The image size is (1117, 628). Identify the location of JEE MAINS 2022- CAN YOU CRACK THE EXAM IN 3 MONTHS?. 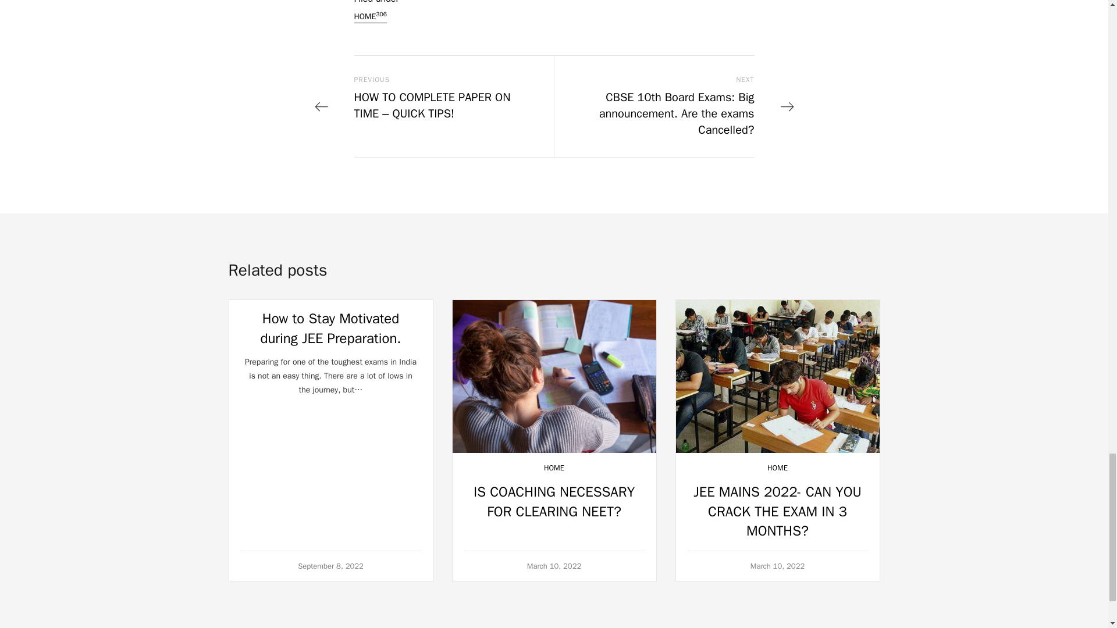
(777, 511).